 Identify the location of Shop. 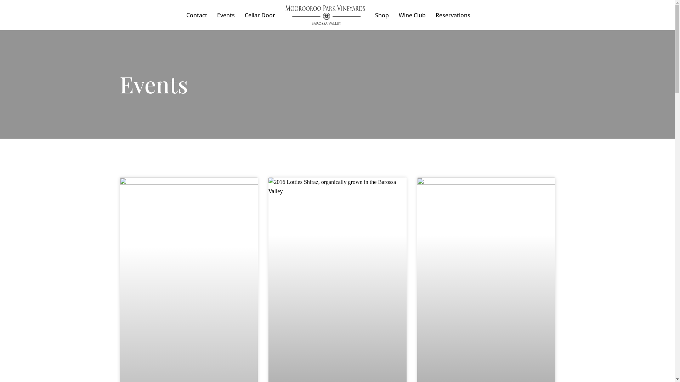
(382, 15).